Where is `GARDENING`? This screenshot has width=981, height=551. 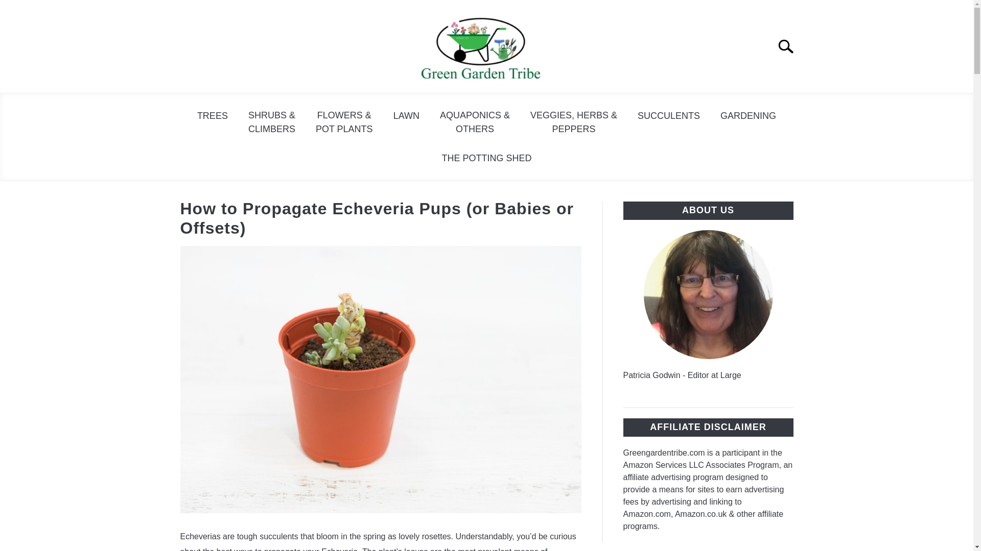
GARDENING is located at coordinates (748, 116).